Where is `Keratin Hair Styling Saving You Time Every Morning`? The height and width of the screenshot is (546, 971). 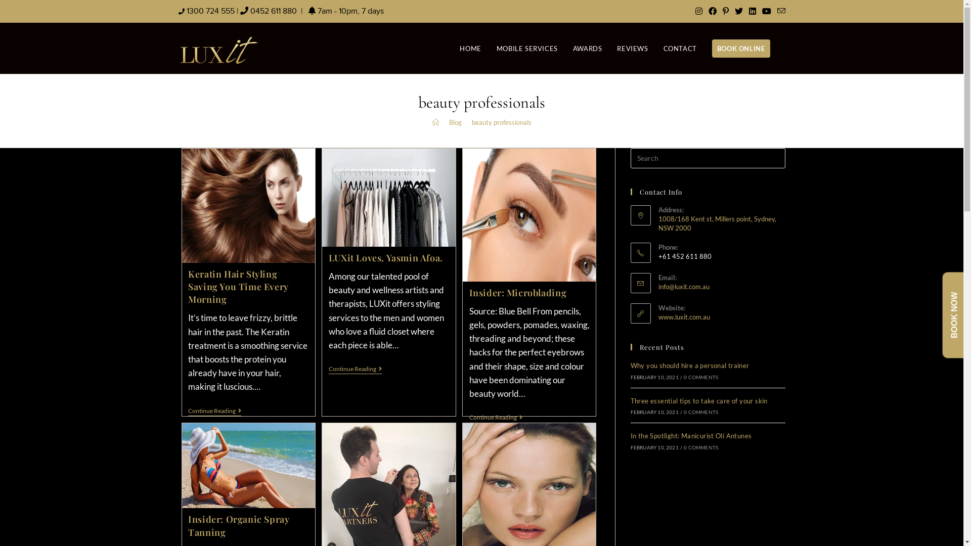 Keratin Hair Styling Saving You Time Every Morning is located at coordinates (238, 287).